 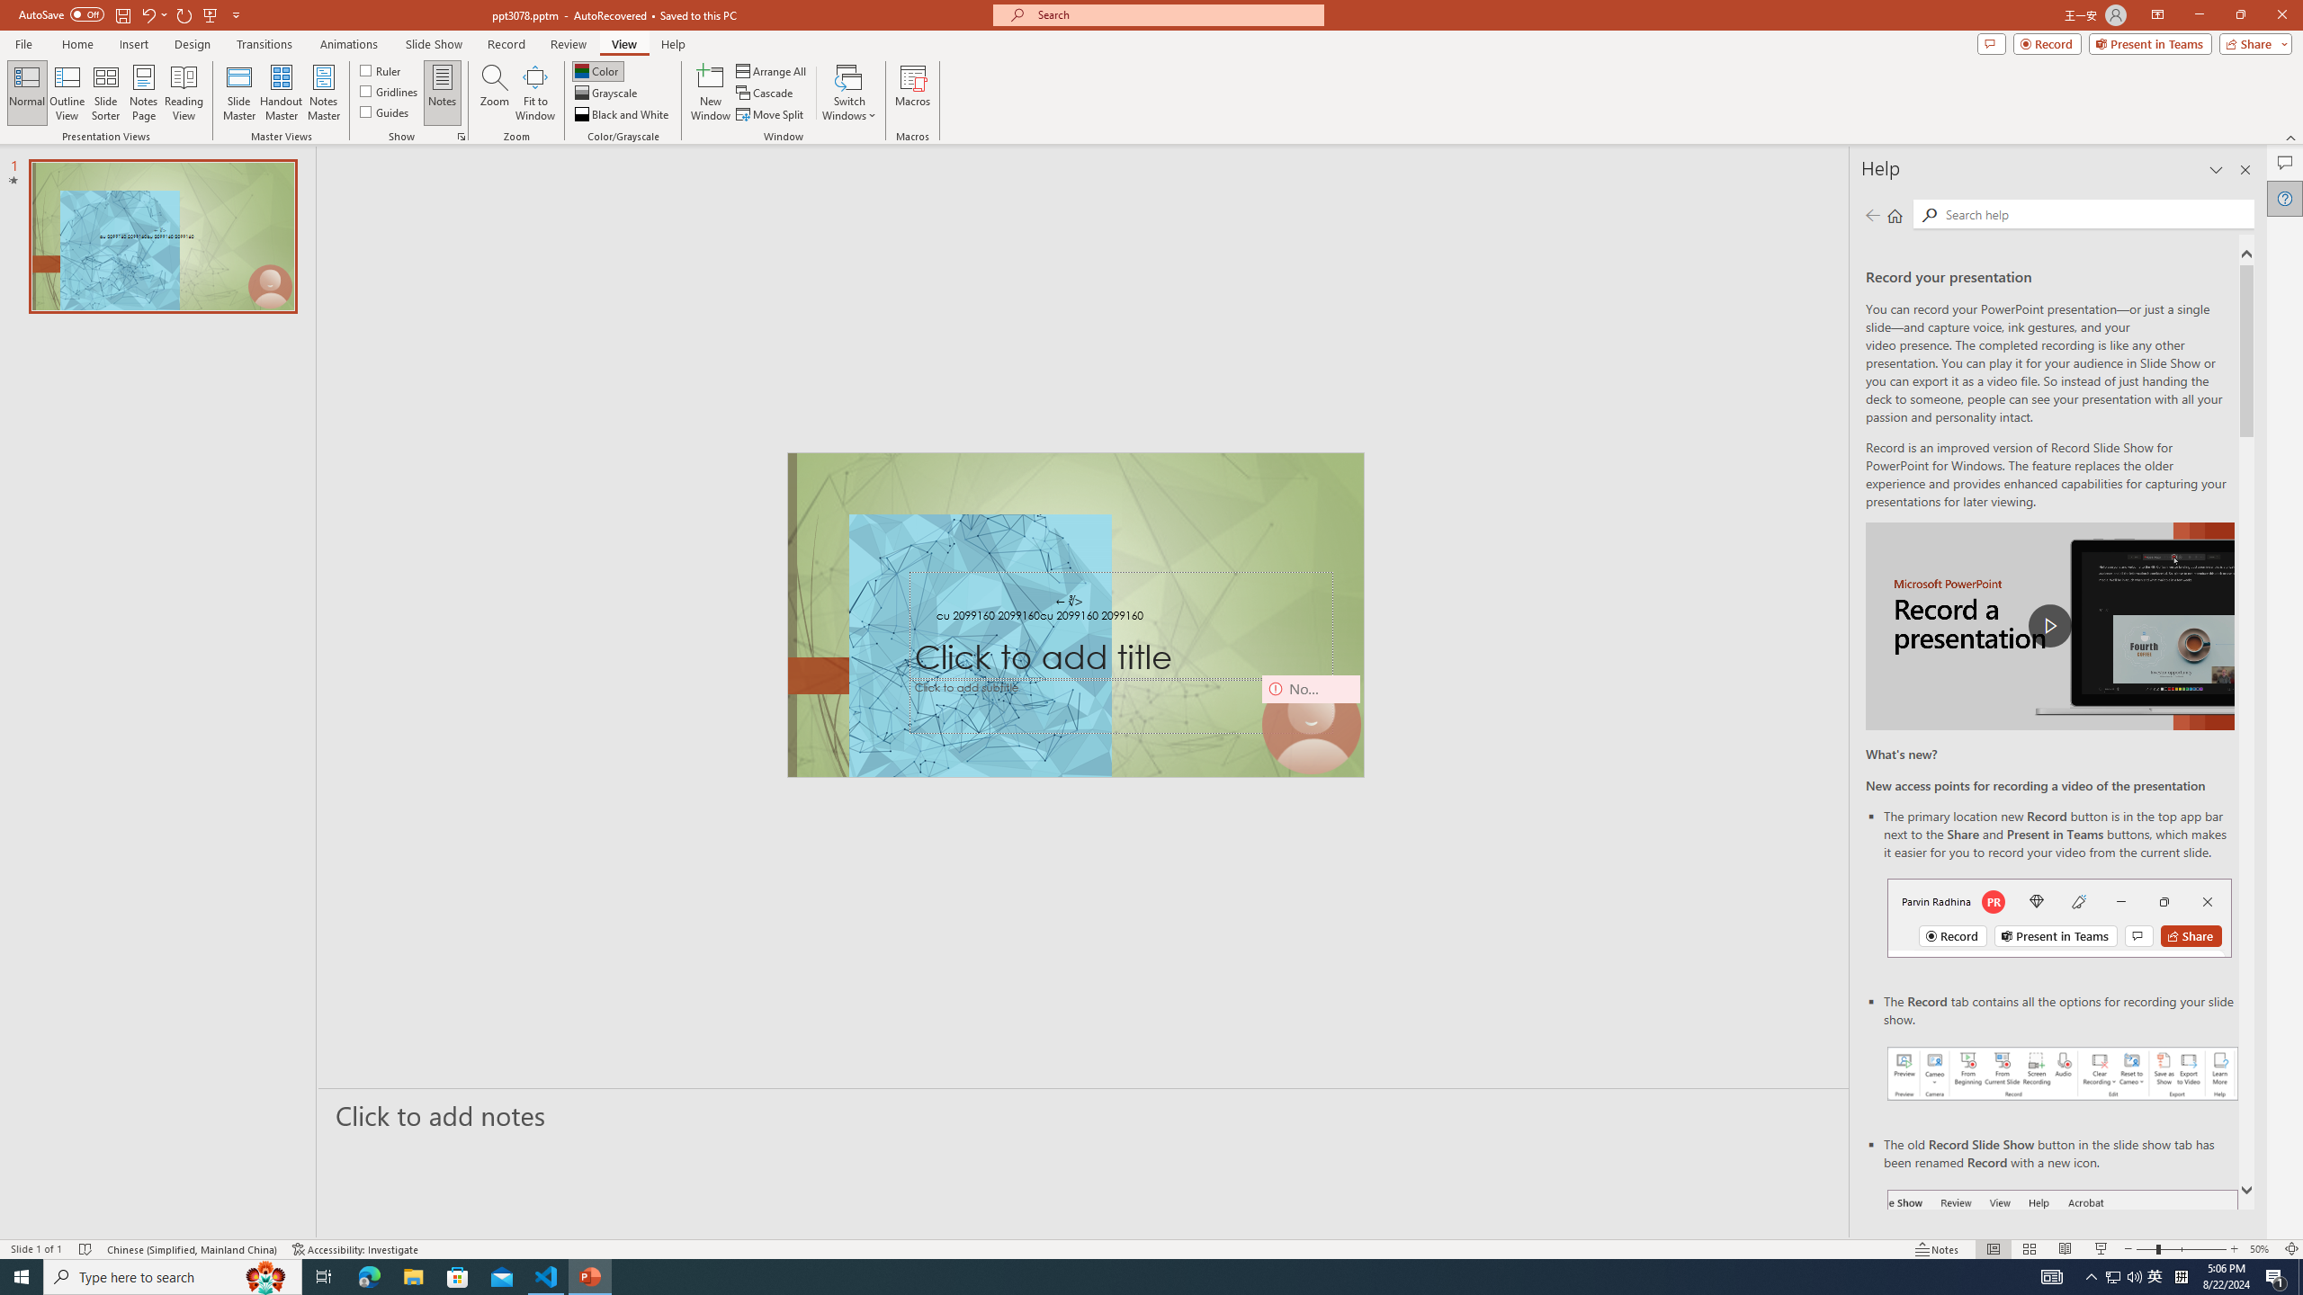 What do you see at coordinates (461, 137) in the screenshot?
I see `Grid Settings...` at bounding box center [461, 137].